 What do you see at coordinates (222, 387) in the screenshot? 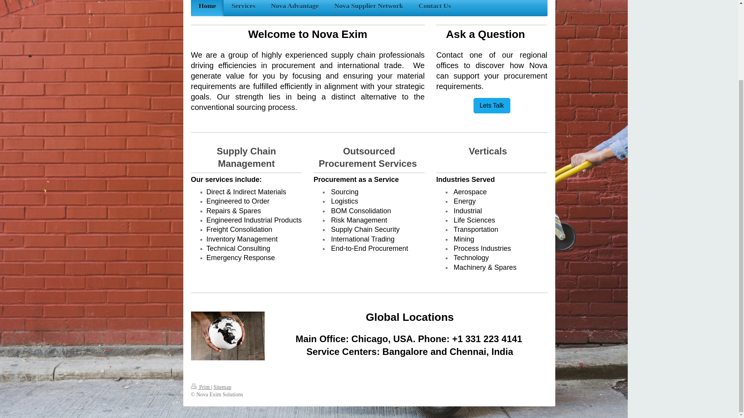
I see `Sitemap` at bounding box center [222, 387].